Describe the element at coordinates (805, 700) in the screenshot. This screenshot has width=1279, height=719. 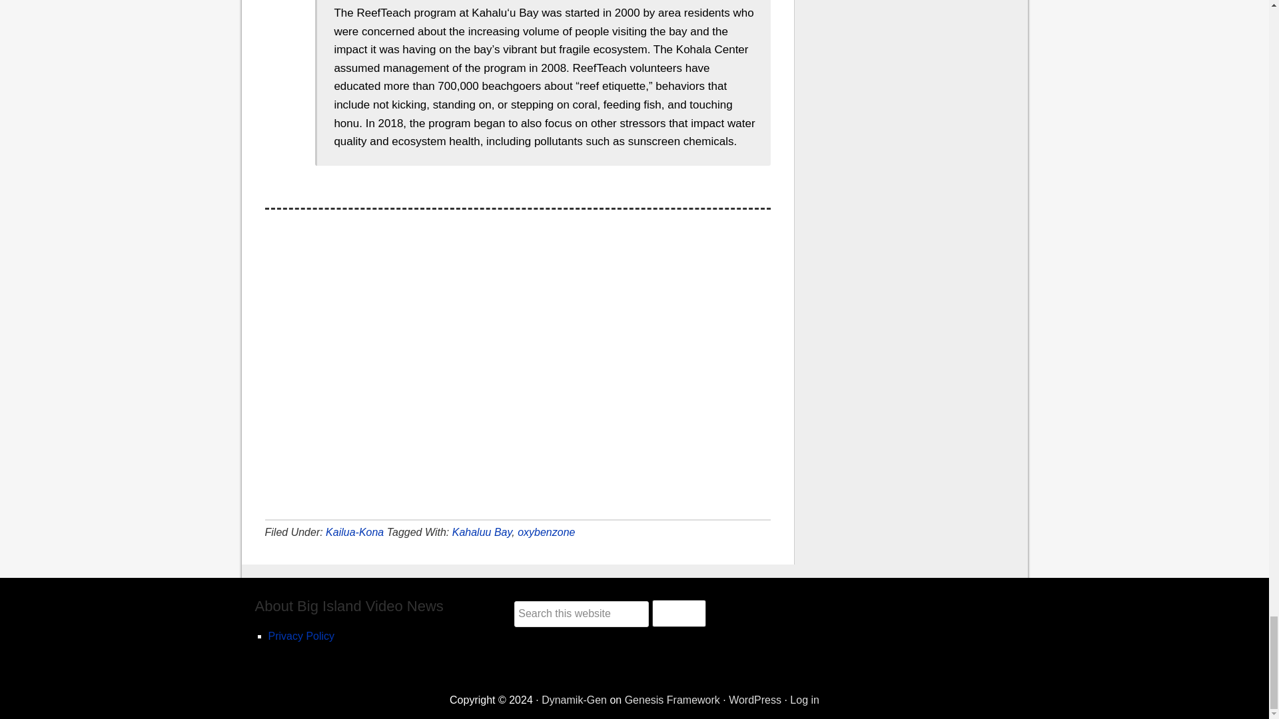
I see `Log in` at that location.